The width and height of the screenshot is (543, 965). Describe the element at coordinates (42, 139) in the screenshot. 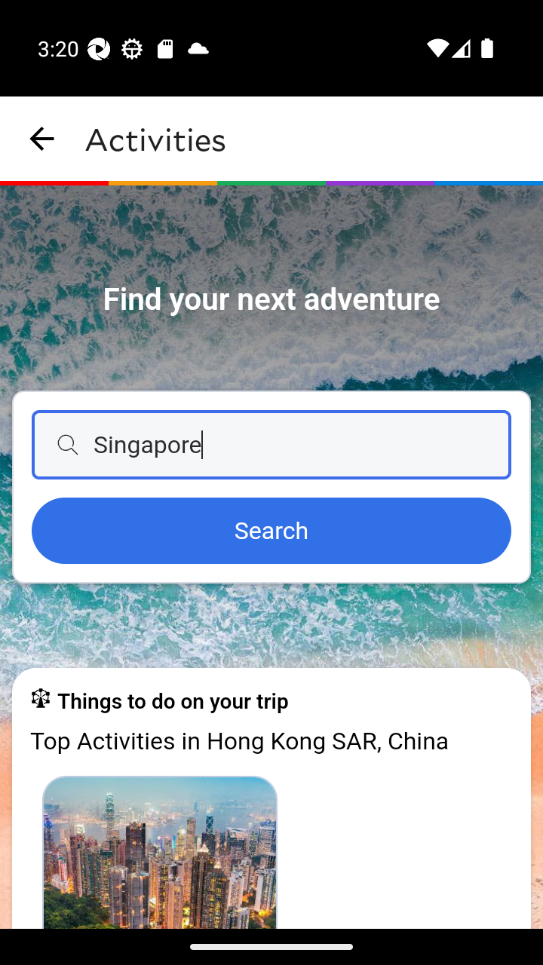

I see `navigation_button` at that location.